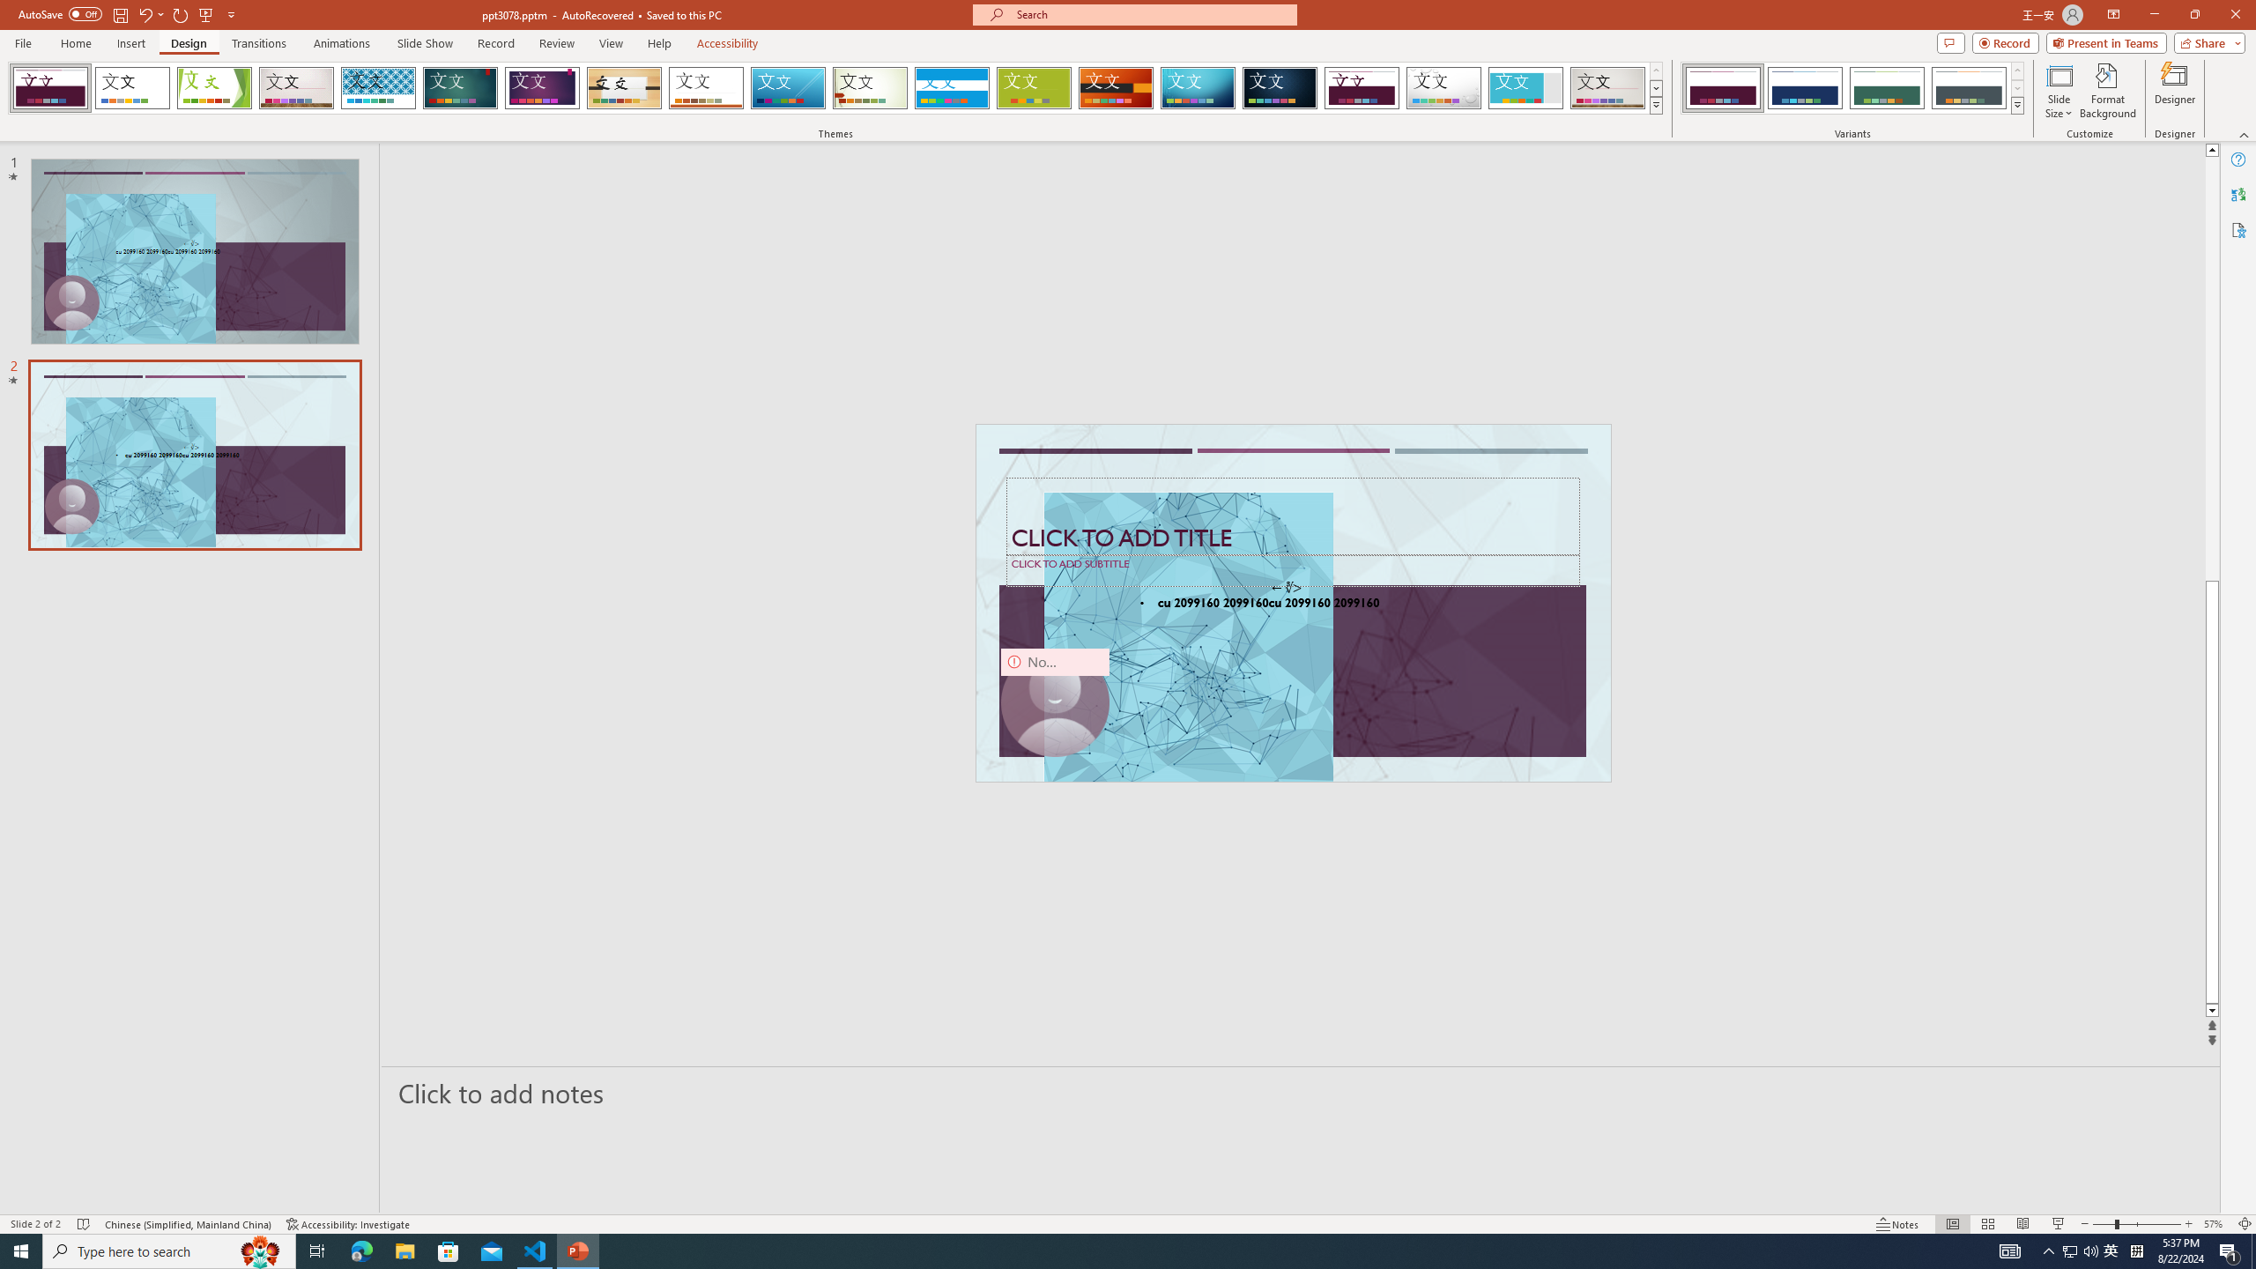 The width and height of the screenshot is (2256, 1269). Describe the element at coordinates (132, 88) in the screenshot. I see `Office Theme` at that location.